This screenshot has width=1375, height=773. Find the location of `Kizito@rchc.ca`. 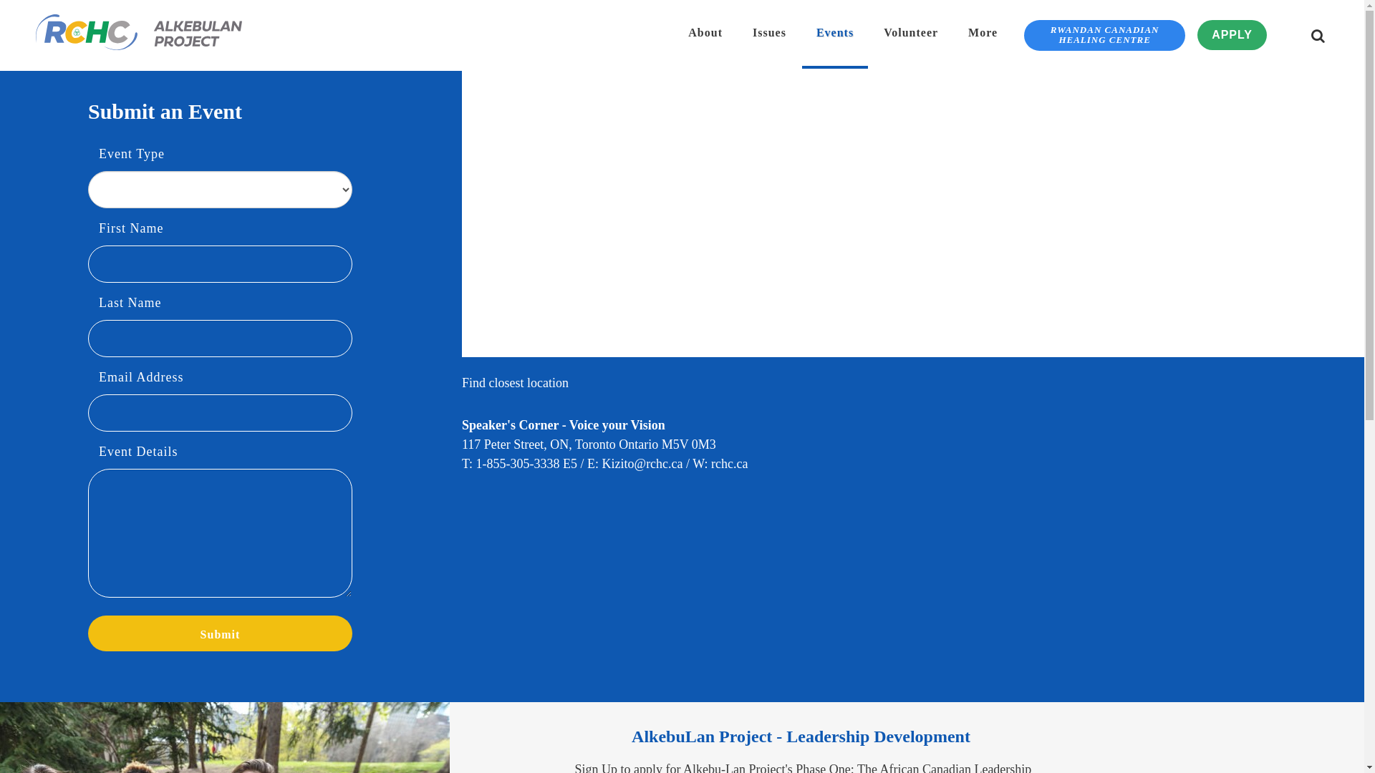

Kizito@rchc.ca is located at coordinates (643, 464).